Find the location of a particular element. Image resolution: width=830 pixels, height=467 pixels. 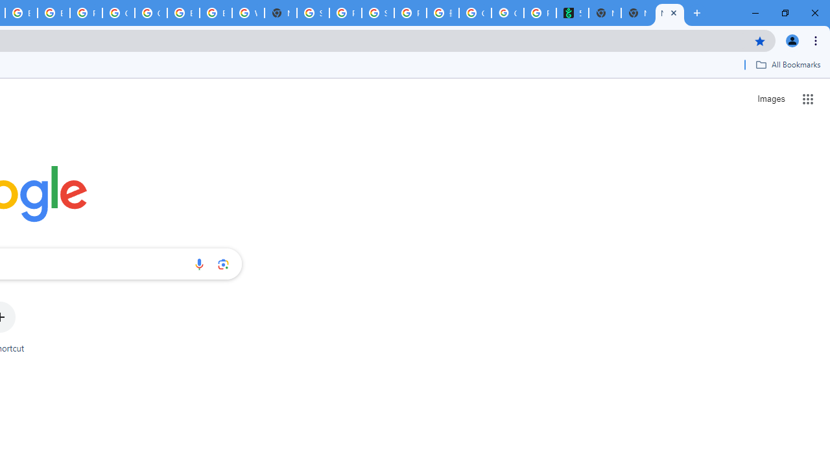

Browse Chrome as a guest - Computer - Google Chrome Help is located at coordinates (184, 13).